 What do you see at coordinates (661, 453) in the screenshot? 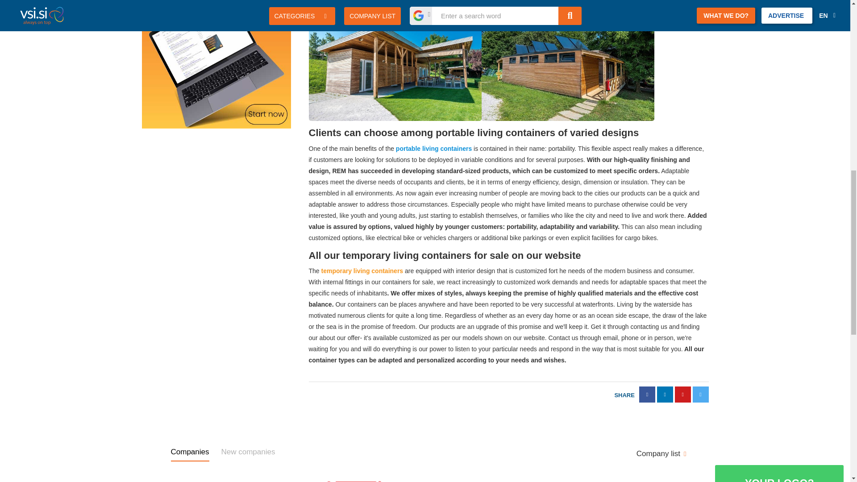
I see `Company list` at bounding box center [661, 453].